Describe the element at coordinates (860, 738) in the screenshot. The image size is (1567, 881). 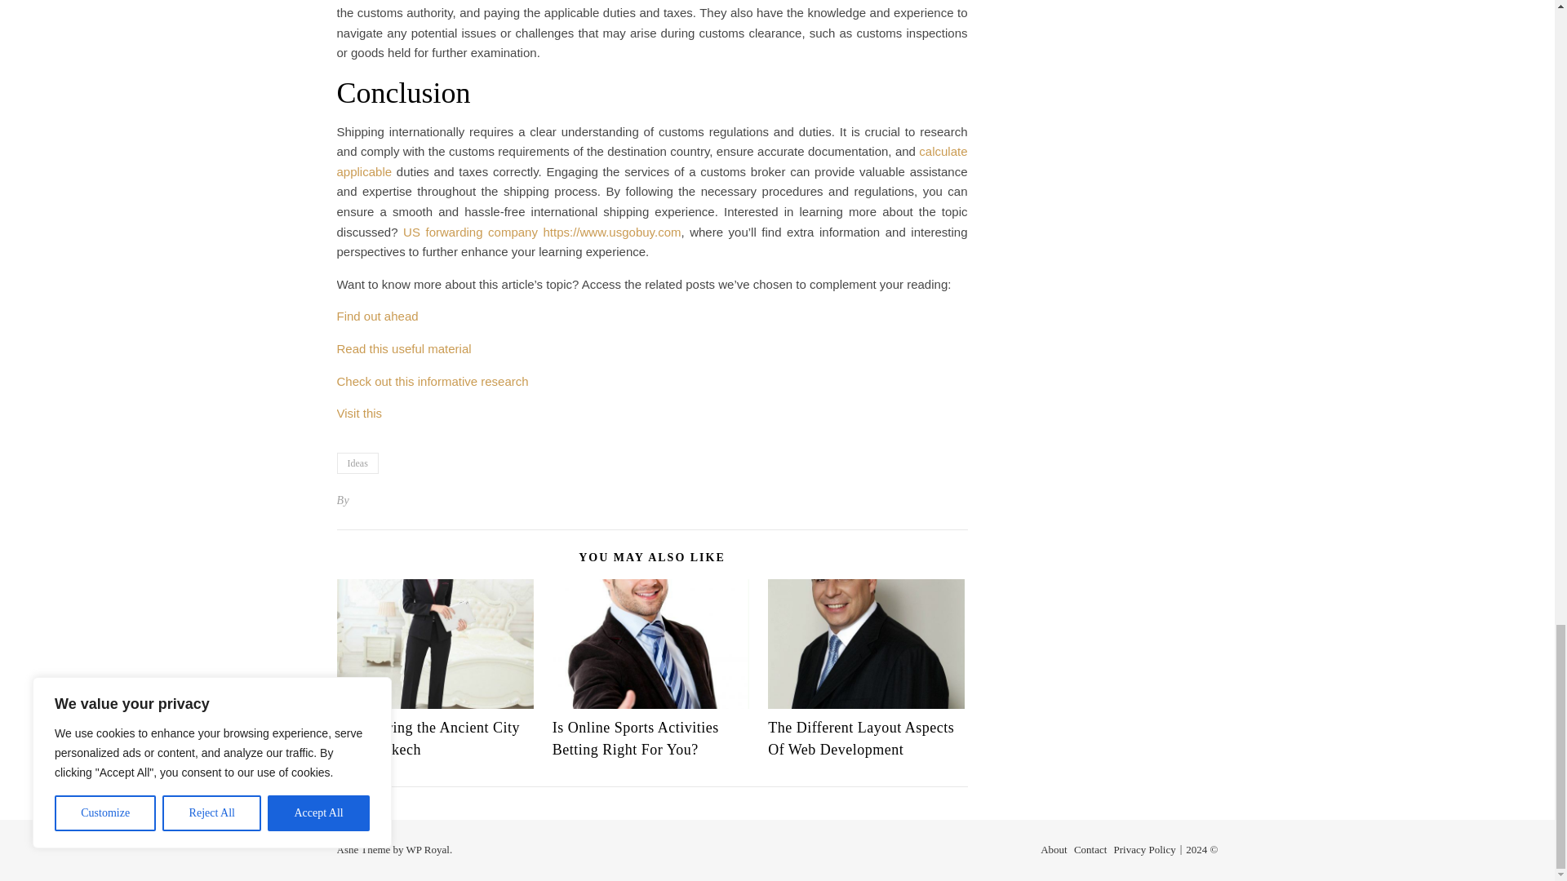
I see `The Different Layout Aspects Of Web Development` at that location.